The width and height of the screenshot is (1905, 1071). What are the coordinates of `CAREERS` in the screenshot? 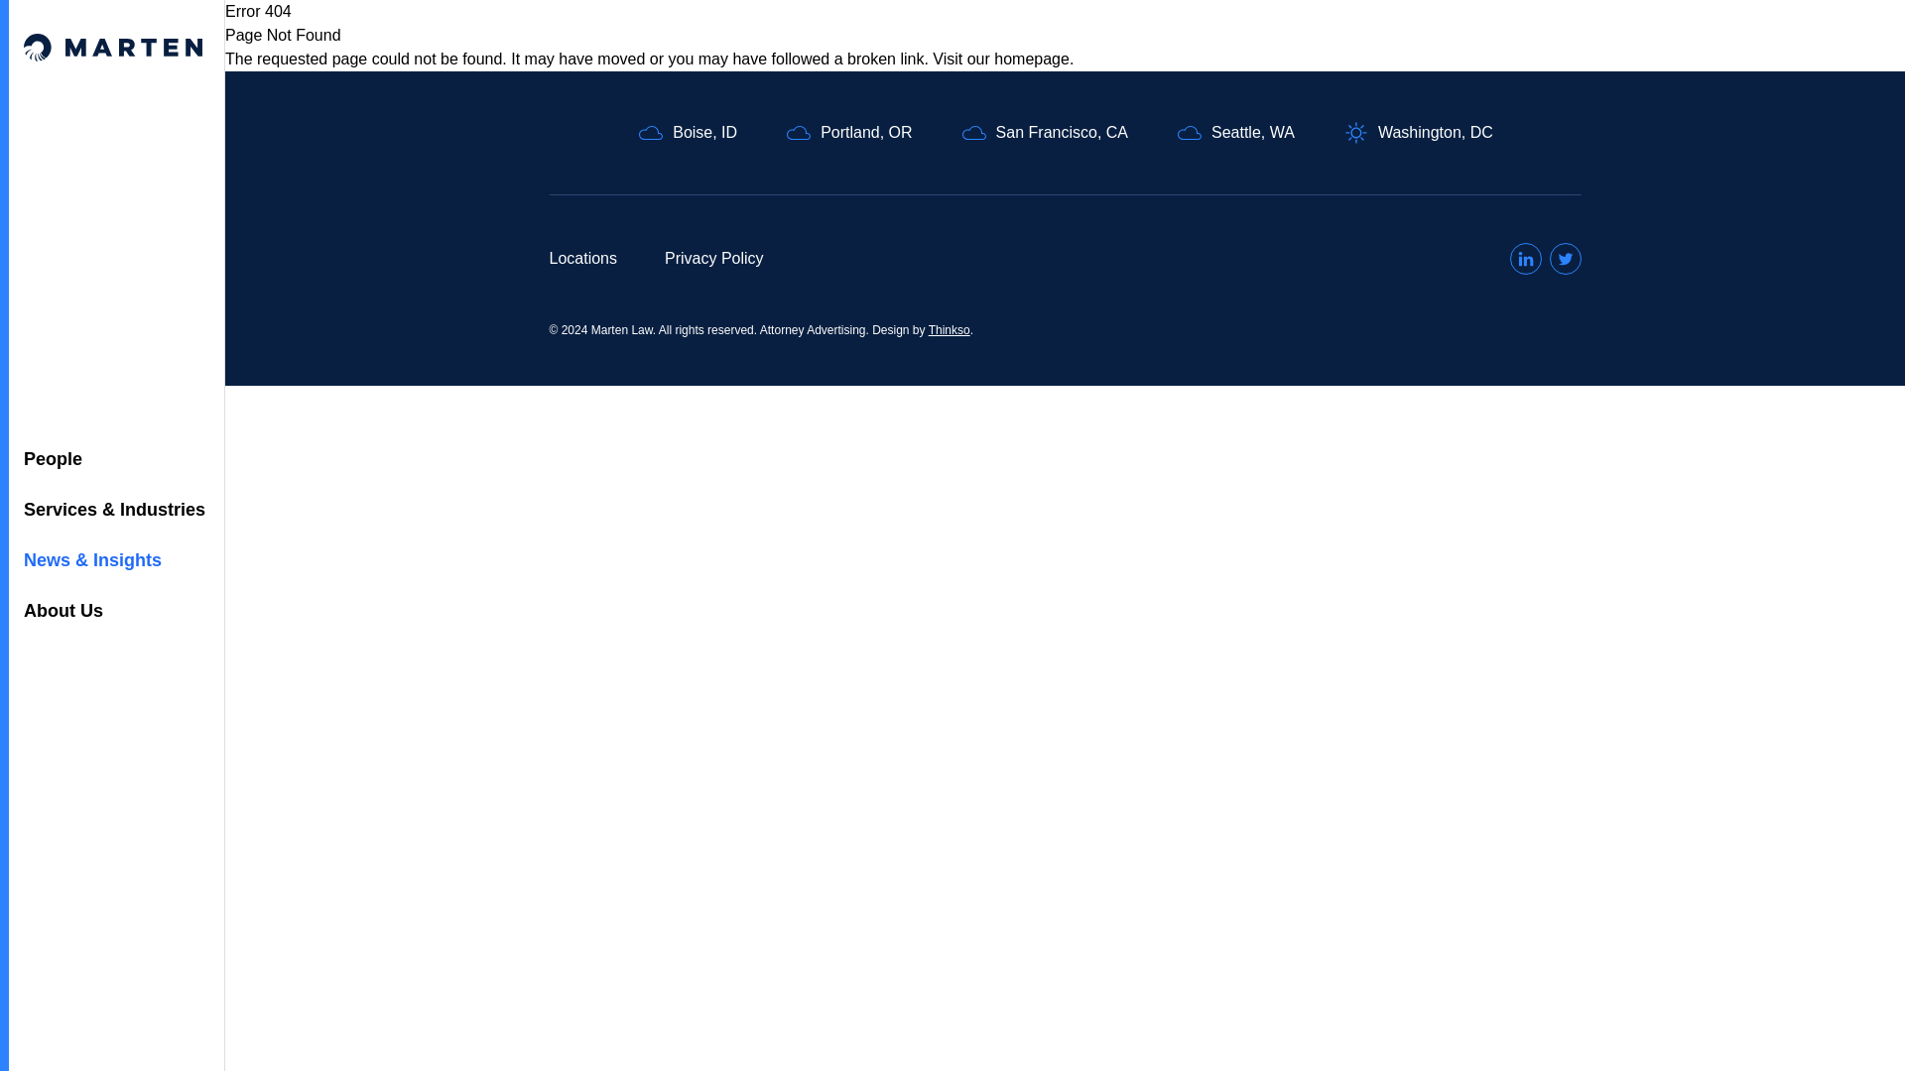 It's located at (1482, 48).